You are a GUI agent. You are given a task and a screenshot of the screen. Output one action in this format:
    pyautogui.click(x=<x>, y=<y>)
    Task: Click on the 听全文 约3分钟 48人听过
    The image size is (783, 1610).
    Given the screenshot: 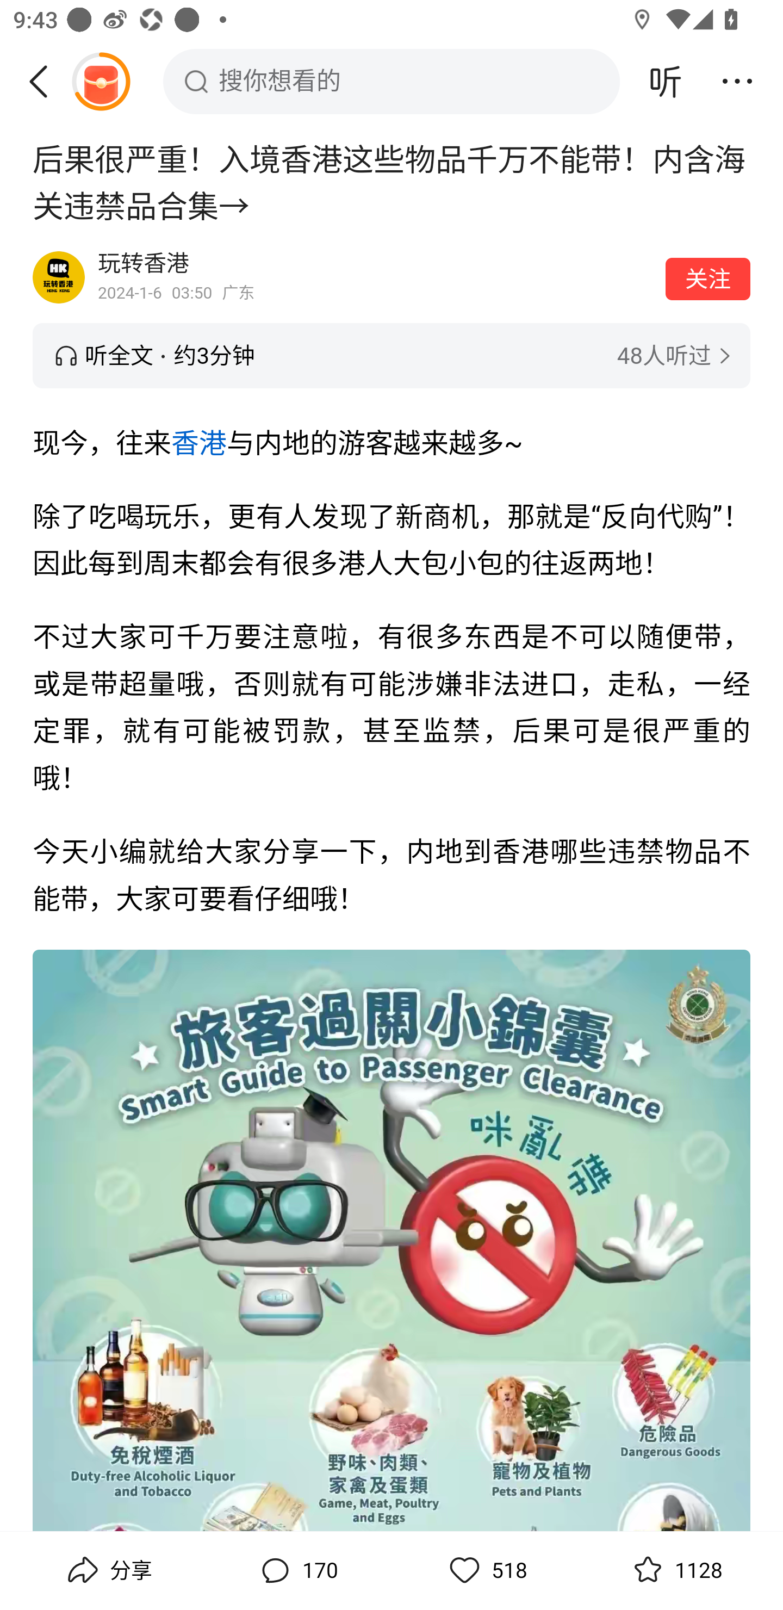 What is the action you would take?
    pyautogui.click(x=391, y=356)
    